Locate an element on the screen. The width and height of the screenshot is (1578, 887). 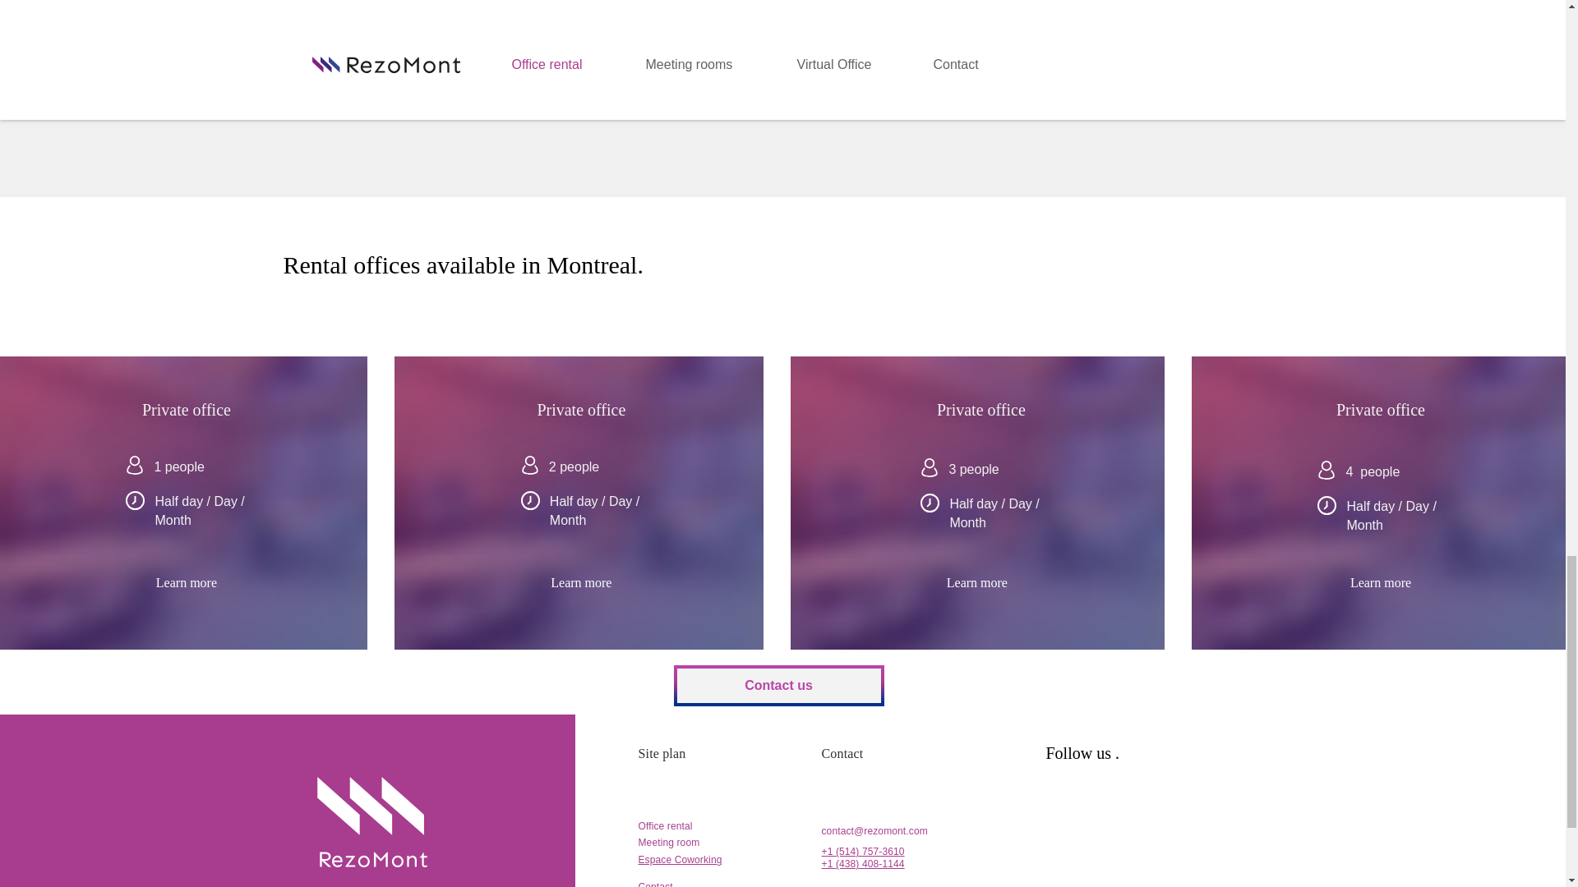
Contact us is located at coordinates (778, 685).